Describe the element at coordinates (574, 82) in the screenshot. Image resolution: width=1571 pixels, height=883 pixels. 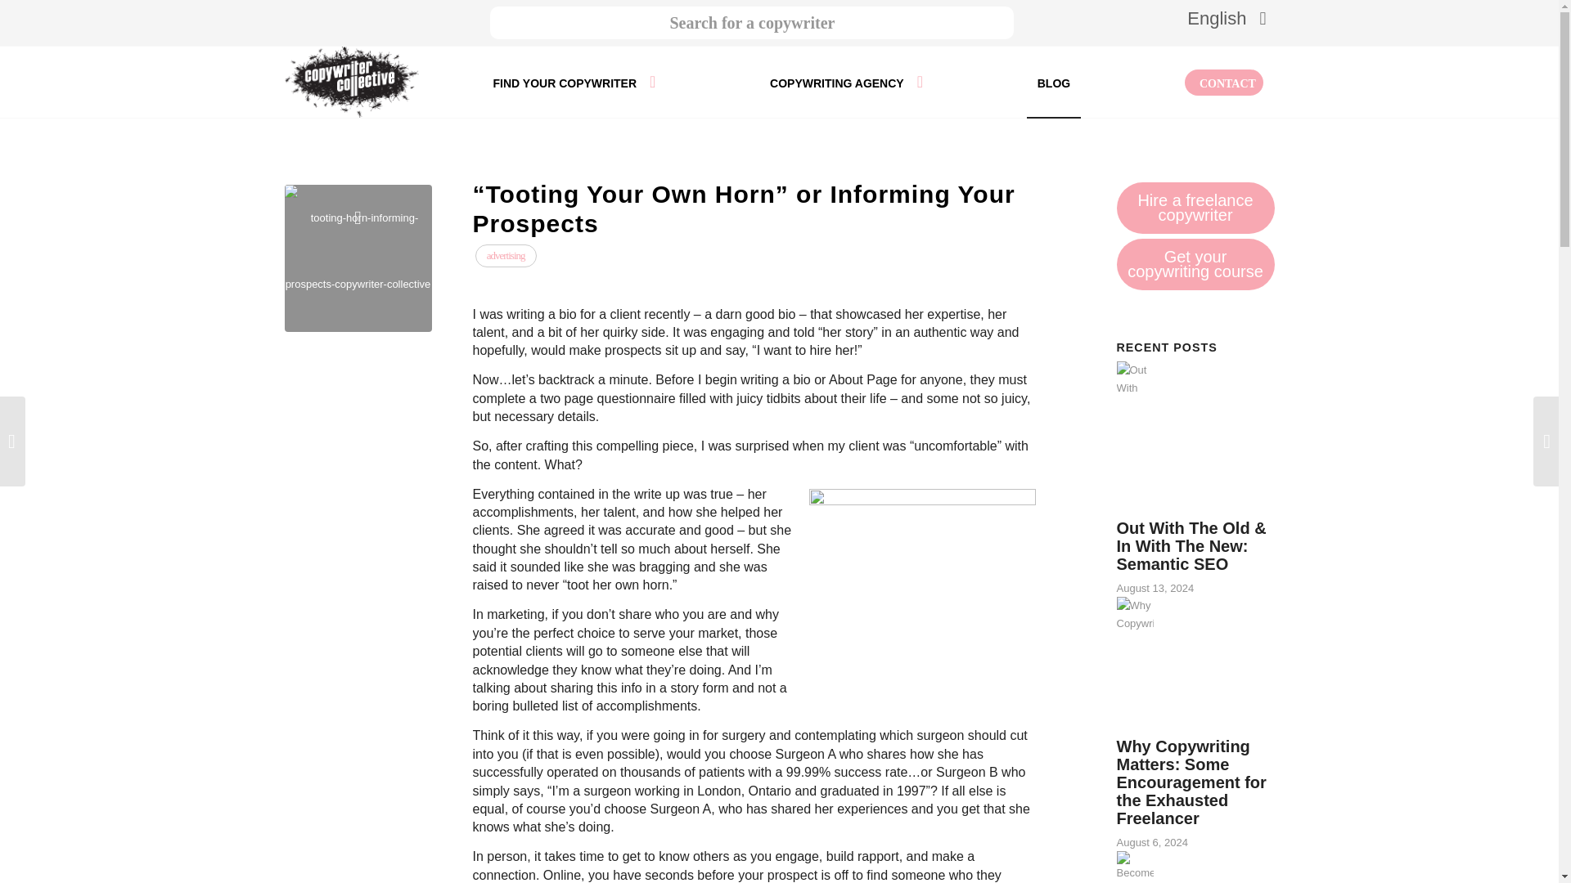
I see `FIND YOUR COPYWRITER` at that location.